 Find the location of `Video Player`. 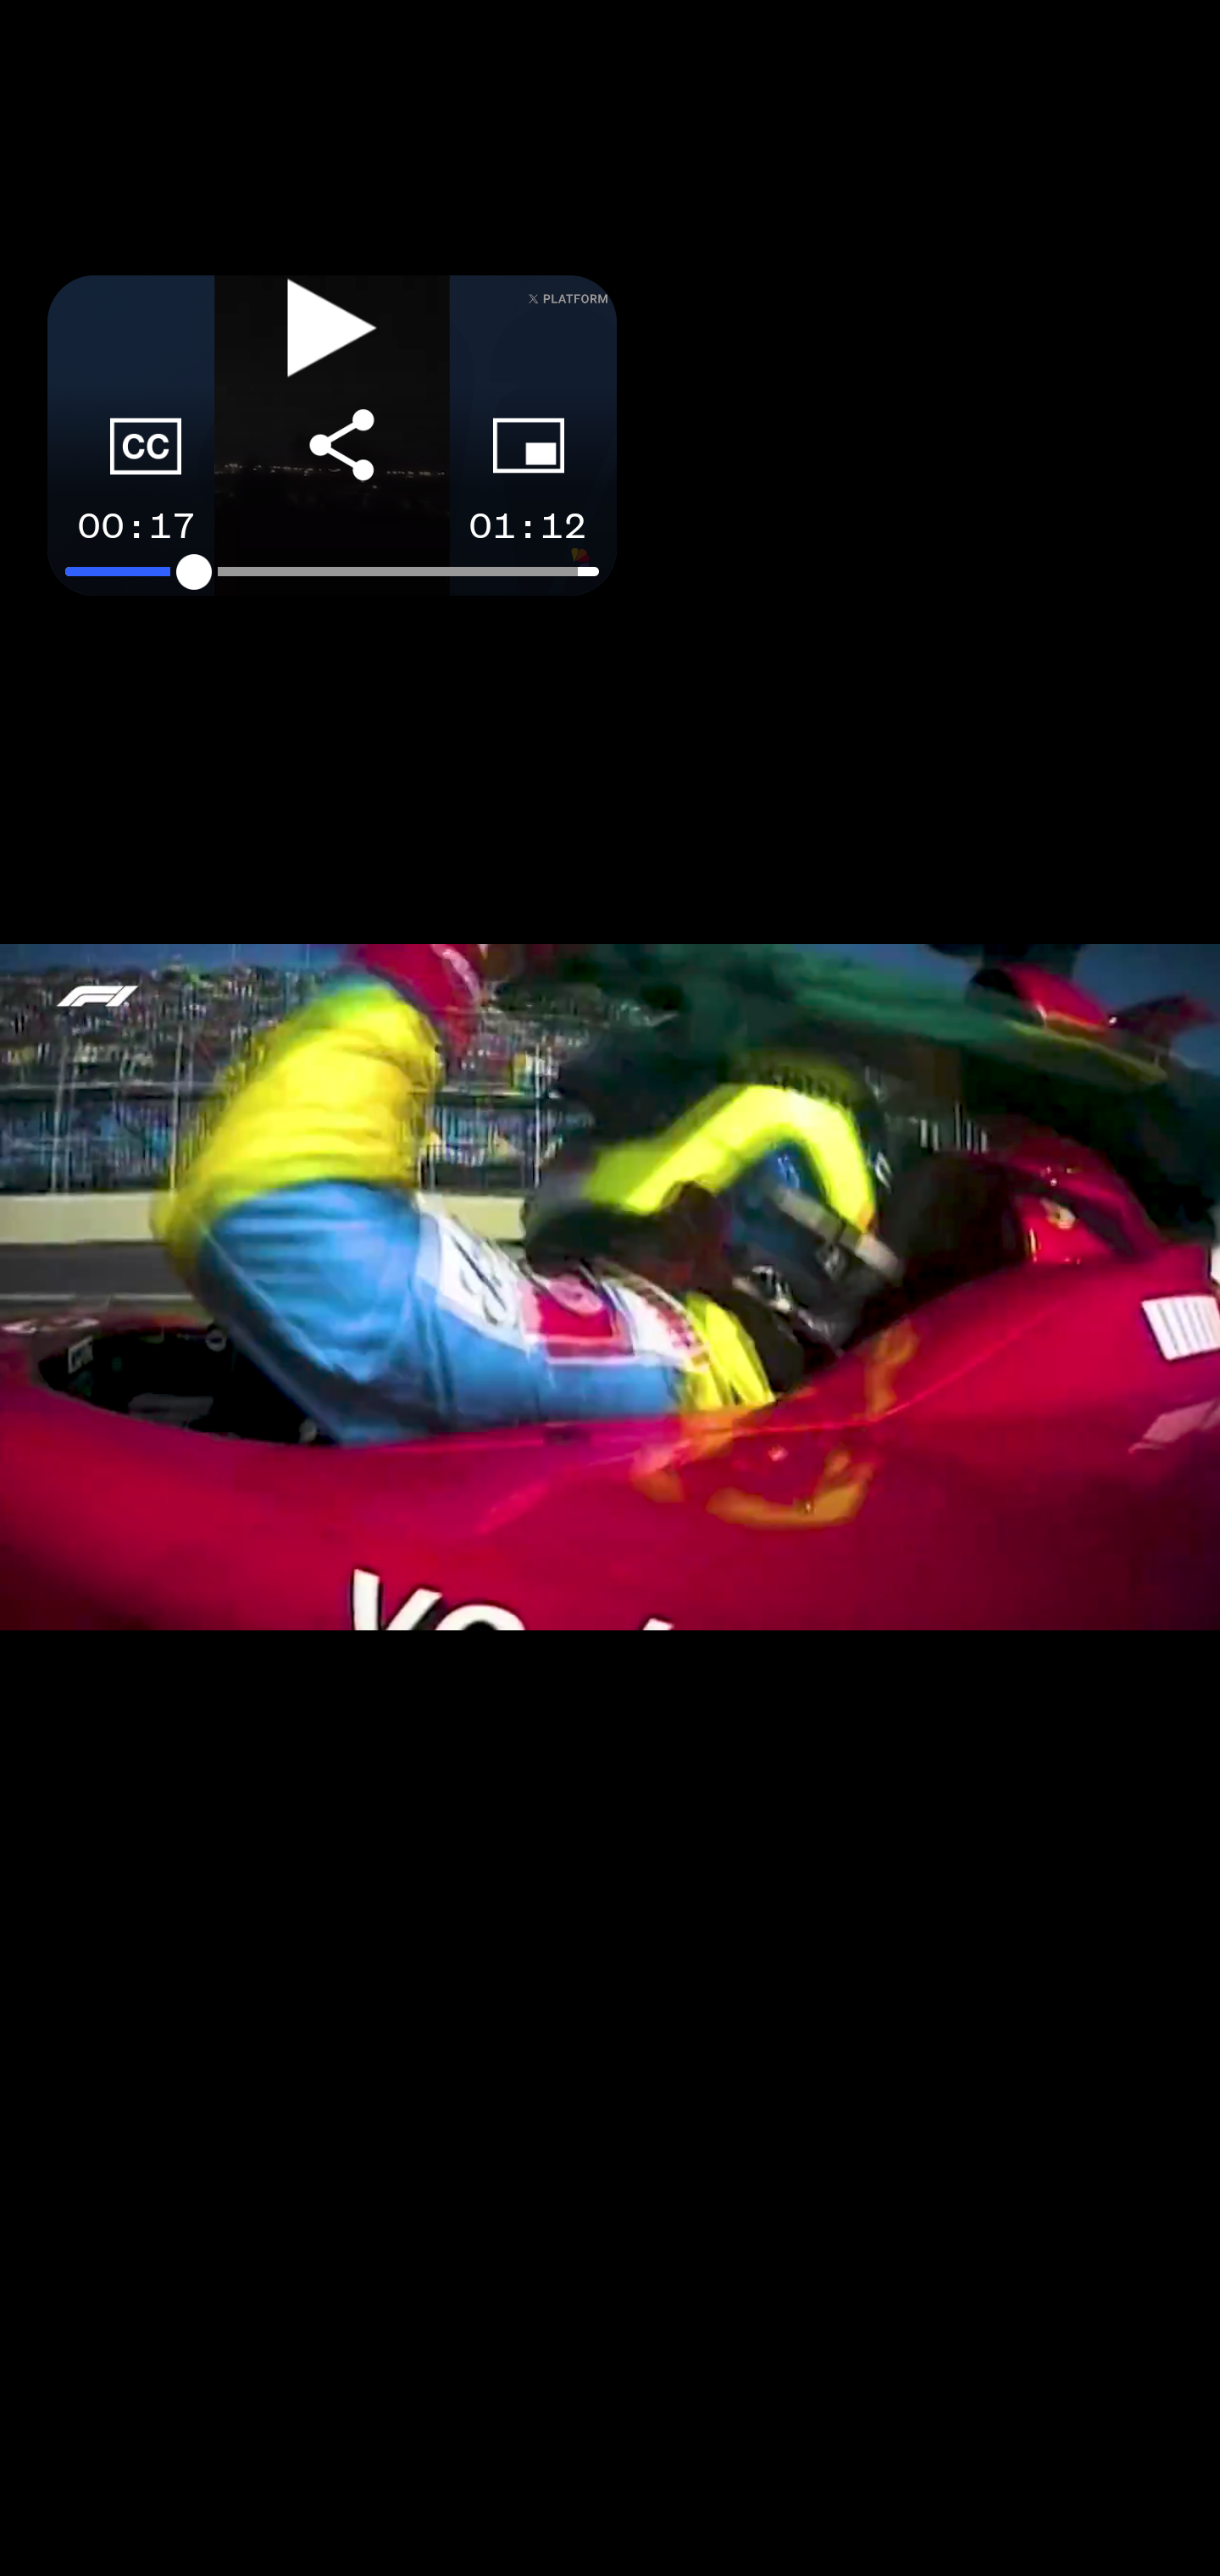

Video Player is located at coordinates (610, 1288).